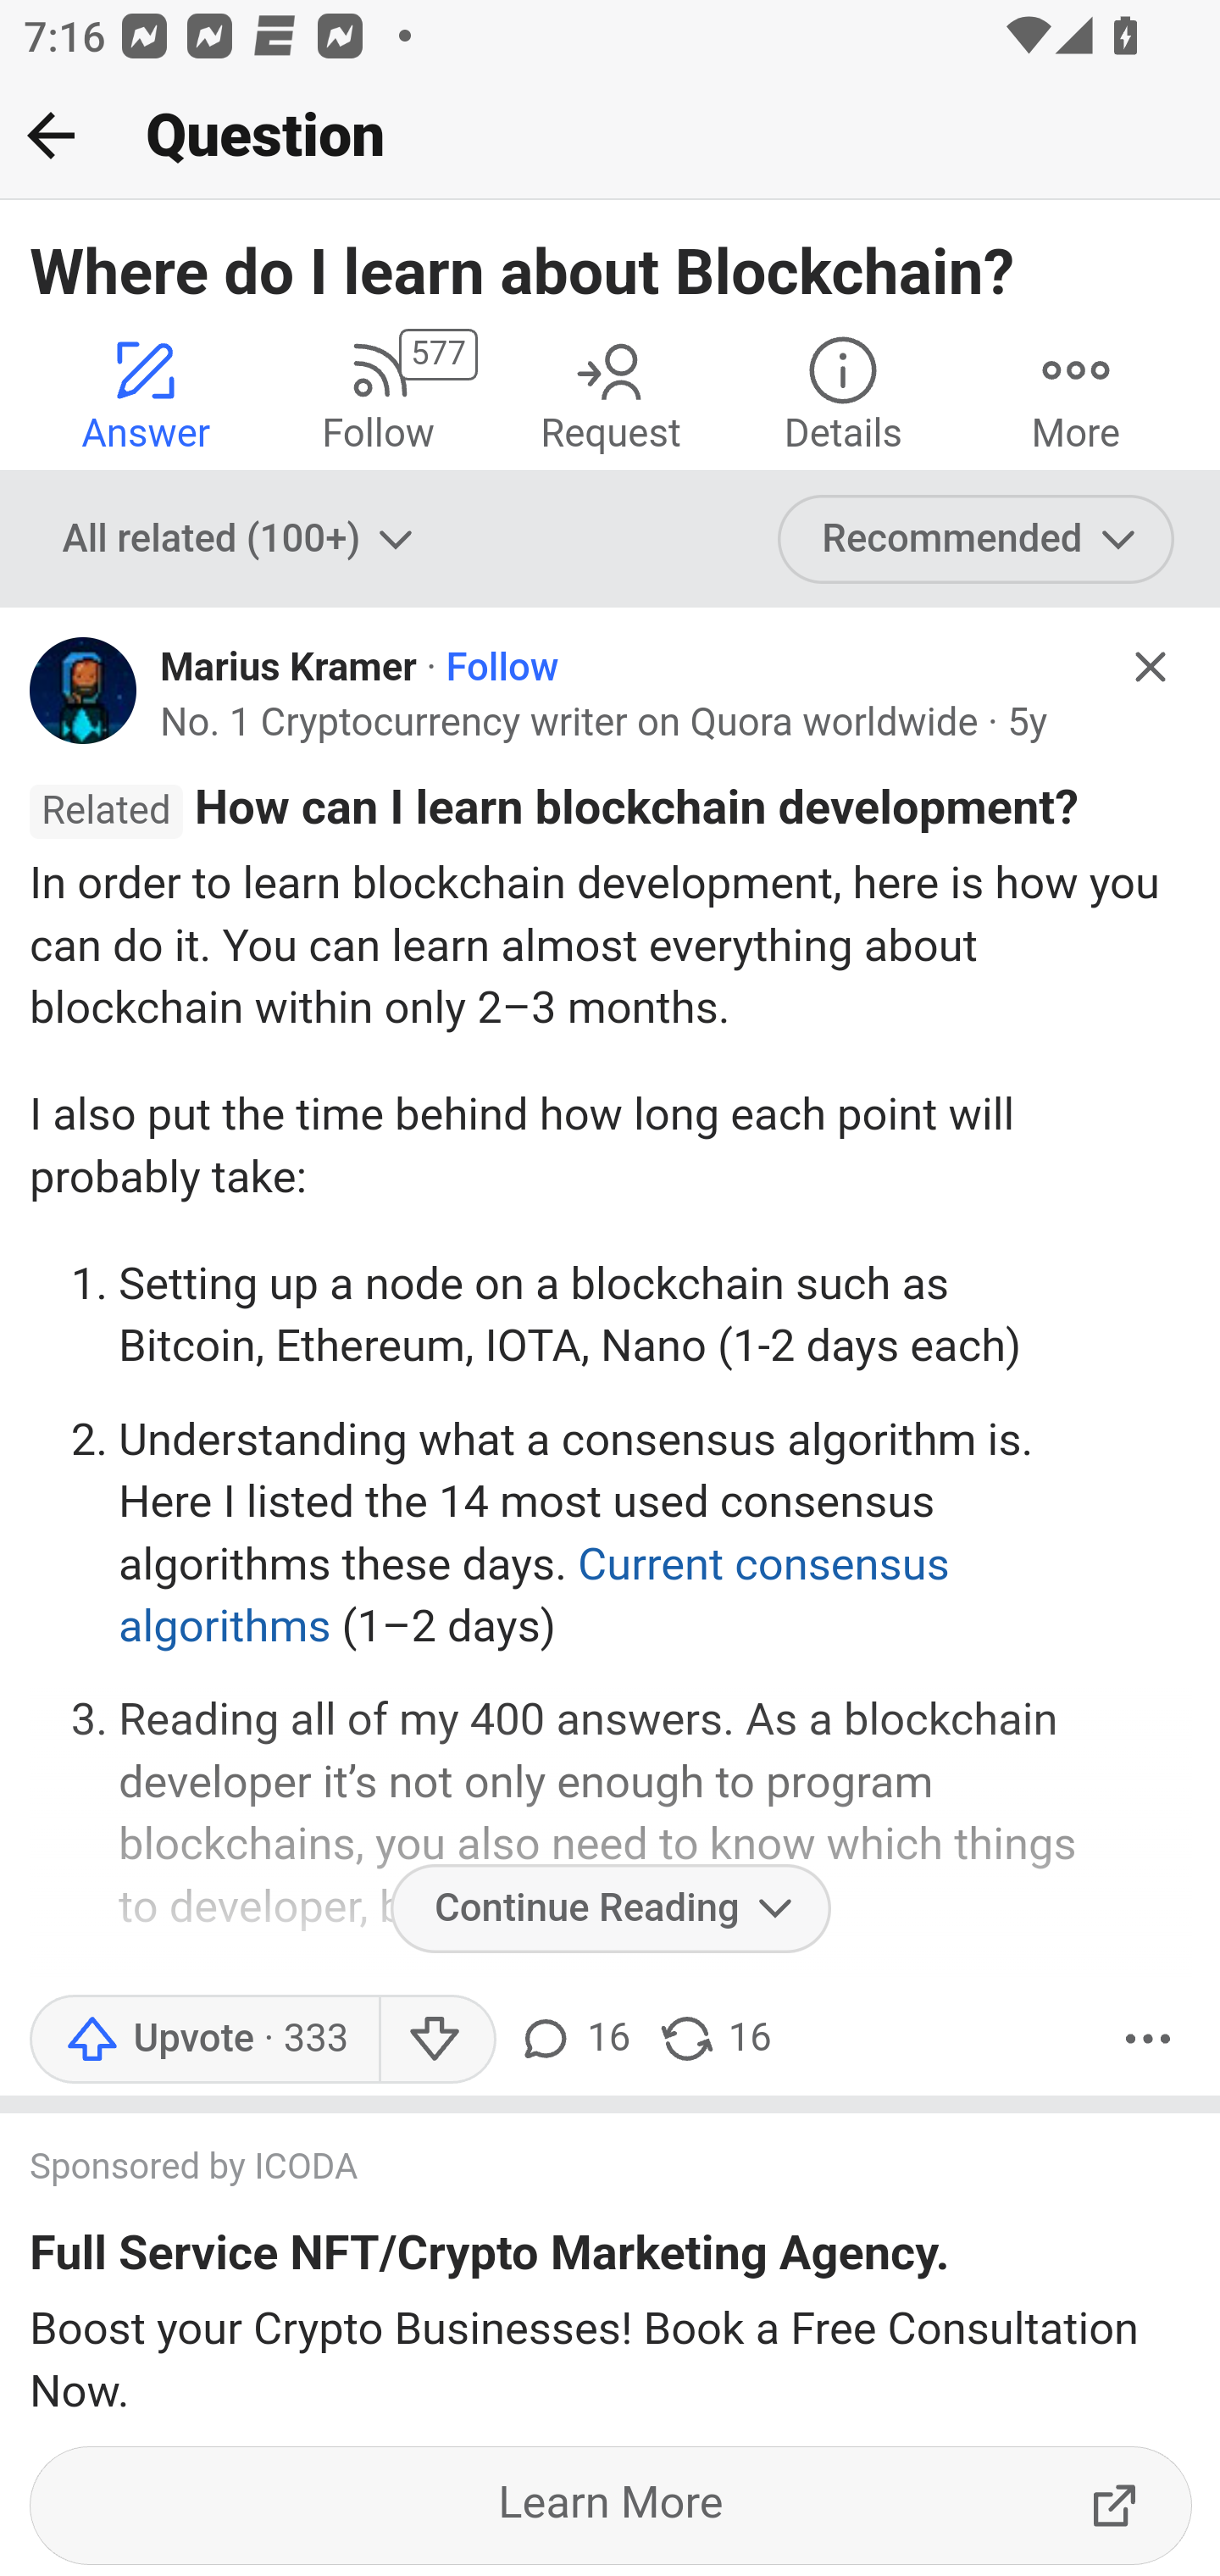  I want to click on Sponsored by ICODA, so click(579, 2170).